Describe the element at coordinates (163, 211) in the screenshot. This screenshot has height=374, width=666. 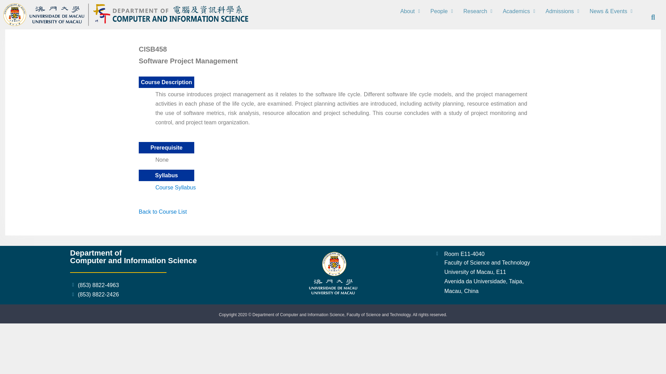
I see `Back to Course List` at that location.